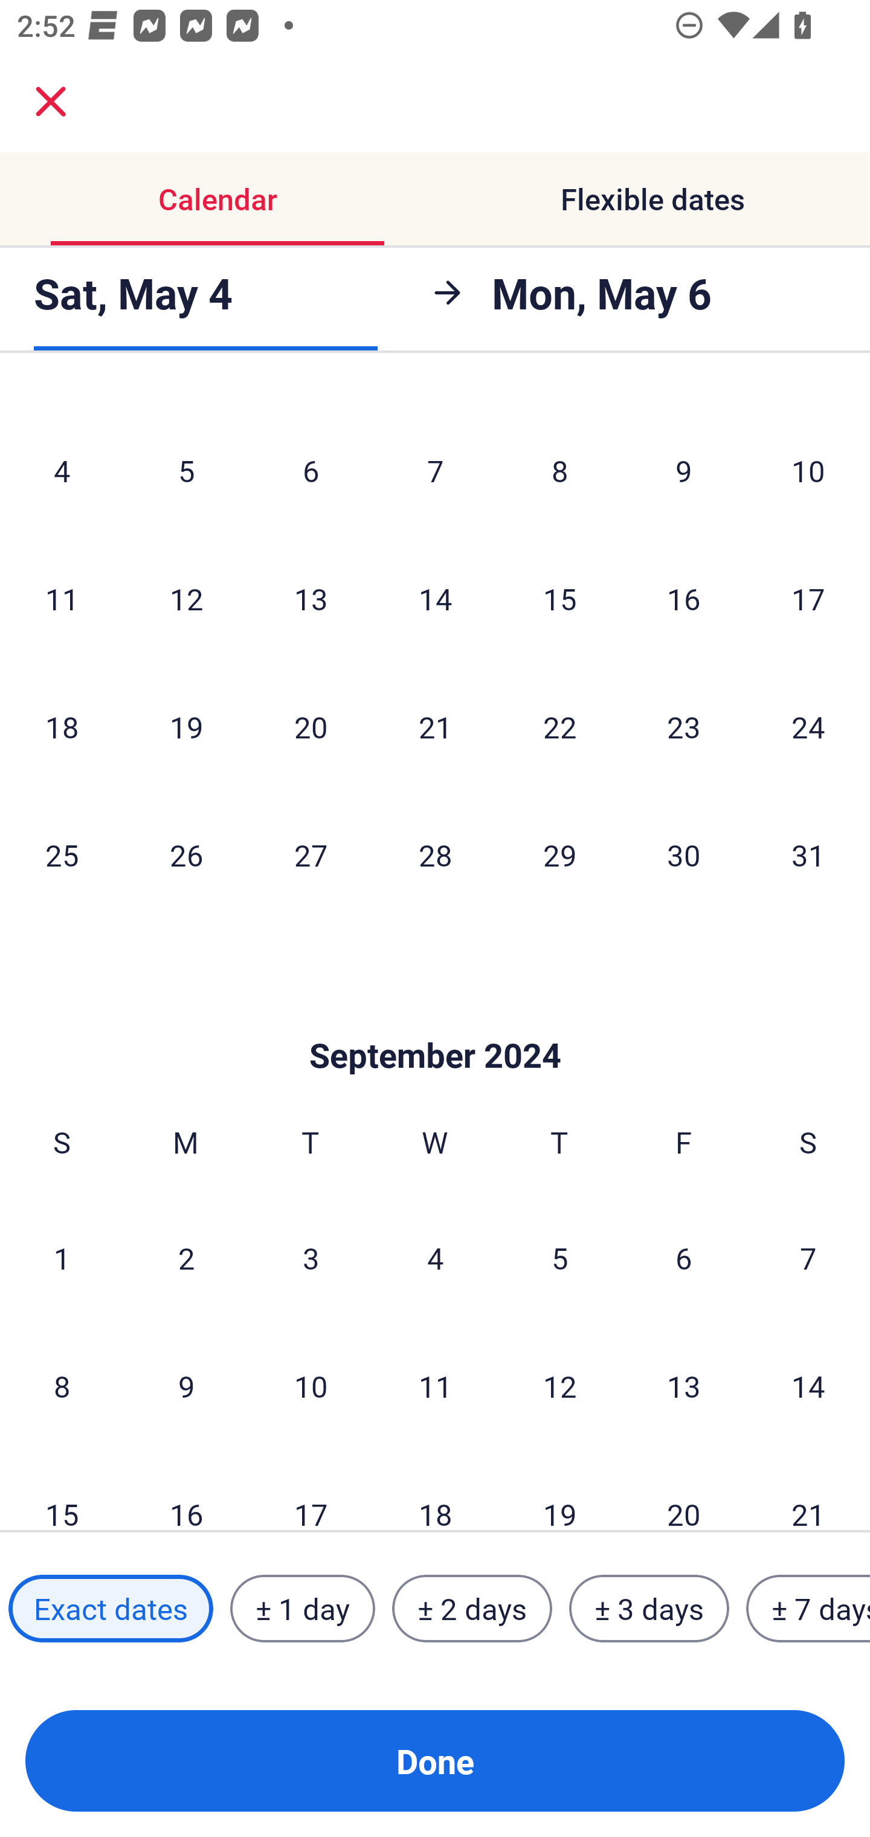  I want to click on 4 Sunday, August 4, 2024, so click(62, 470).